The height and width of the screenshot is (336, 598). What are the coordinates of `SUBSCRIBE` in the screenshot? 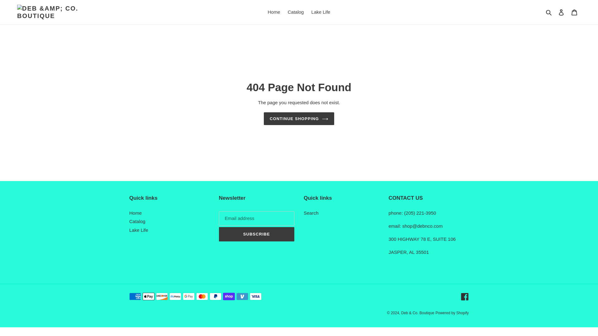 It's located at (256, 234).